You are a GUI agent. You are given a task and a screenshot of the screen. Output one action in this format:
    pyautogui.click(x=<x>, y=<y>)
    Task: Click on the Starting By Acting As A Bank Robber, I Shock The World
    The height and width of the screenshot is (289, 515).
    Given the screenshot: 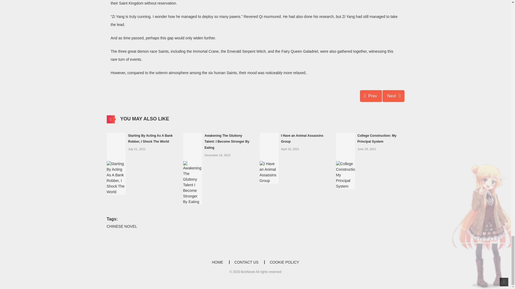 What is the action you would take?
    pyautogui.click(x=116, y=163)
    